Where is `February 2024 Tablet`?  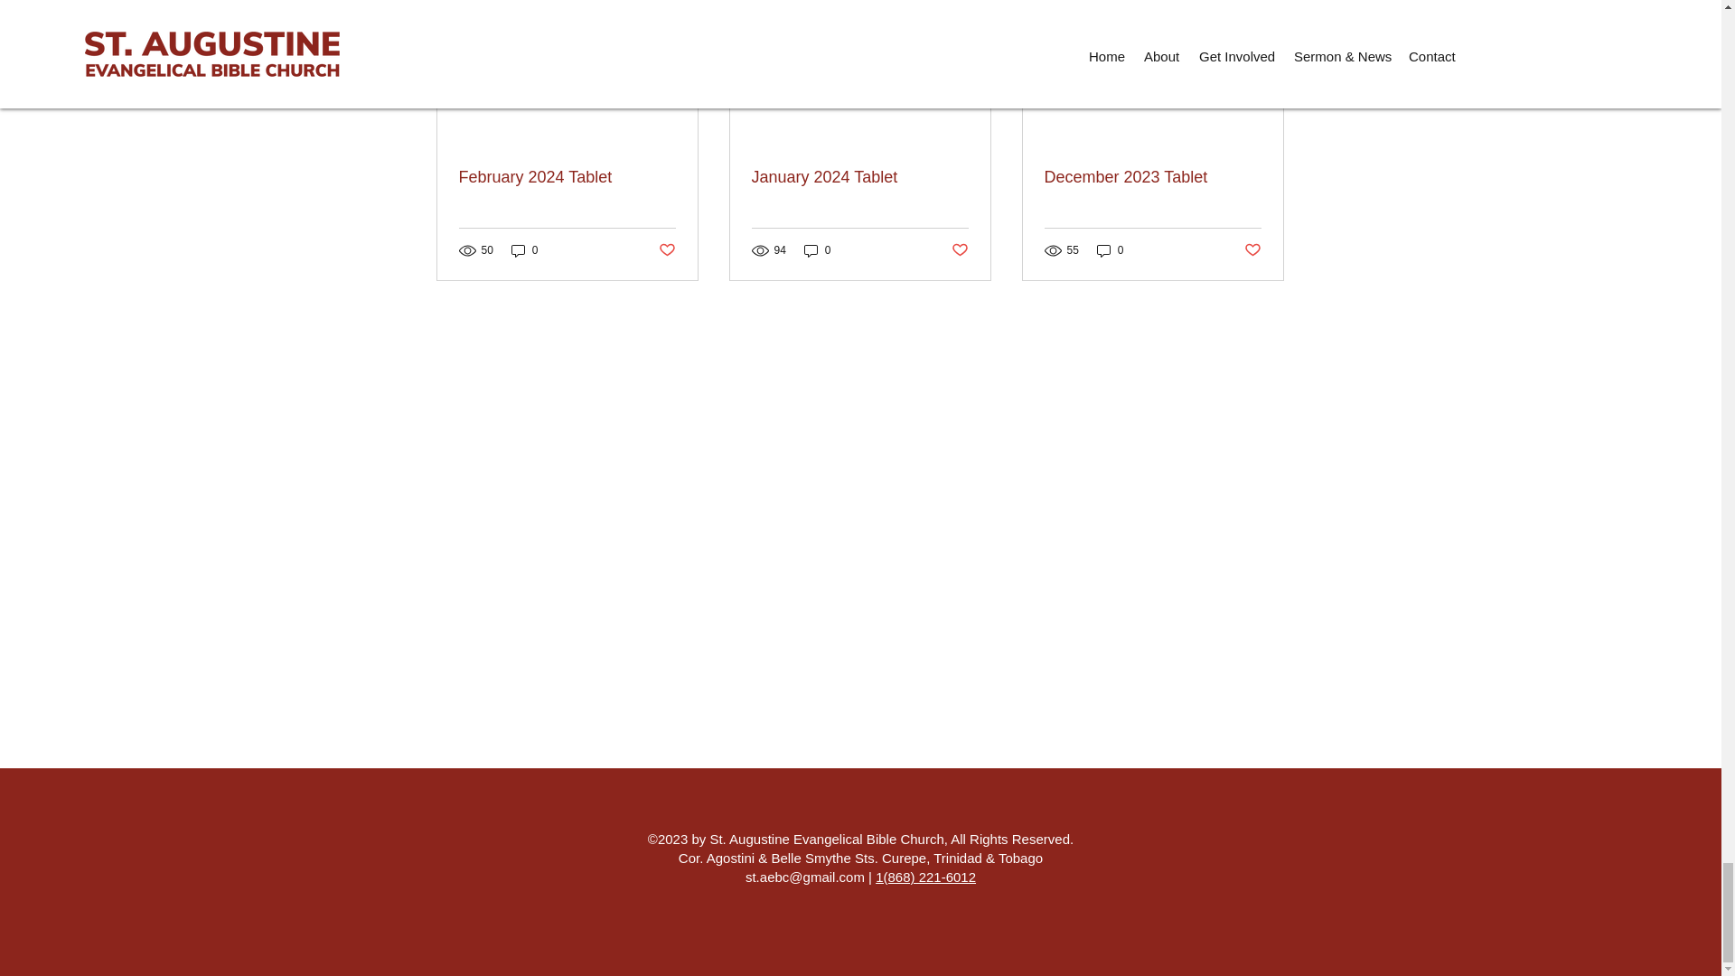
February 2024 Tablet is located at coordinates (567, 177).